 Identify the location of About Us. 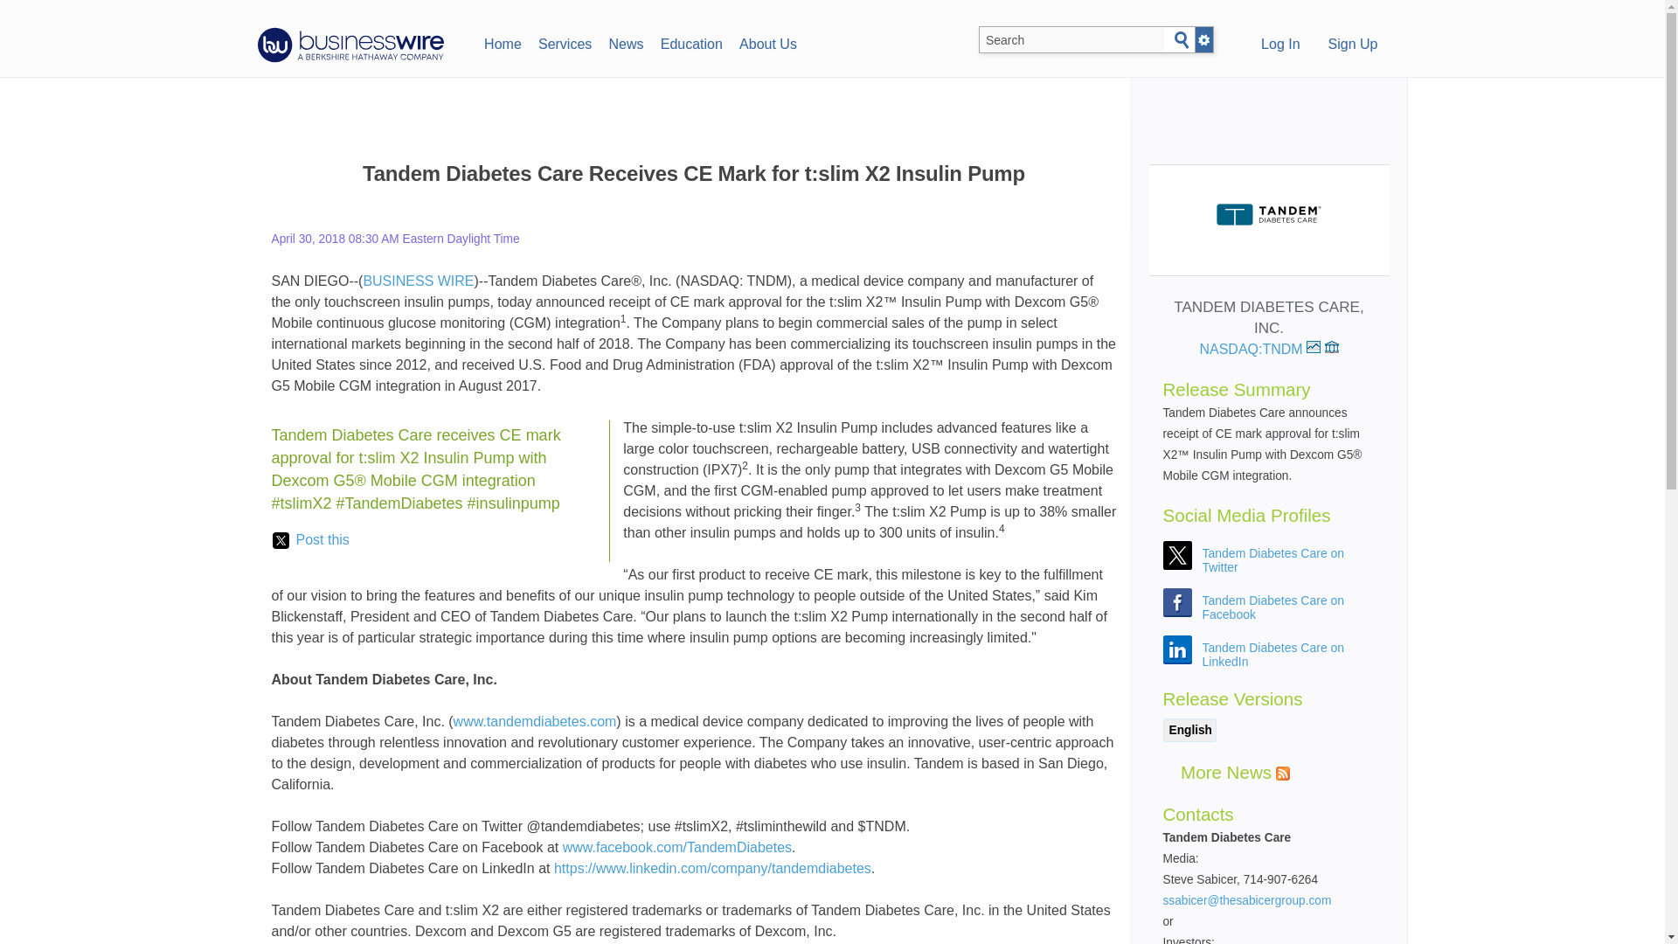
(767, 42).